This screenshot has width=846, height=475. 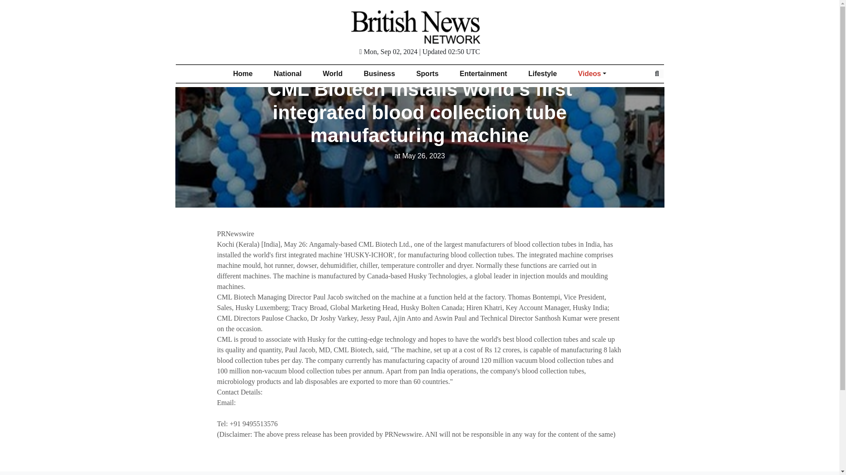 I want to click on Business, so click(x=380, y=73).